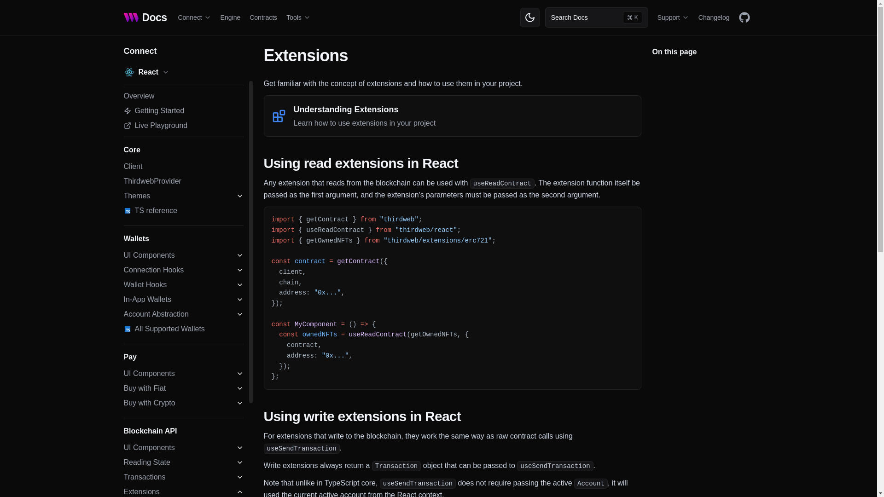 This screenshot has width=884, height=497. I want to click on Docs, so click(145, 17).